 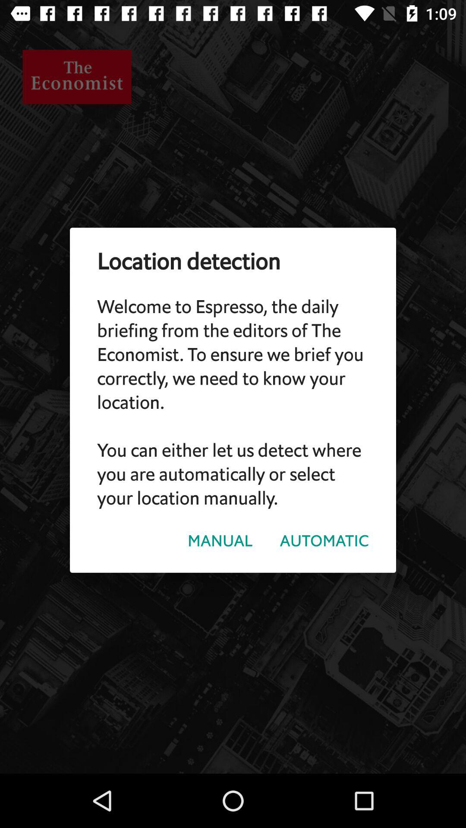 I want to click on choose the button next to automatic icon, so click(x=220, y=541).